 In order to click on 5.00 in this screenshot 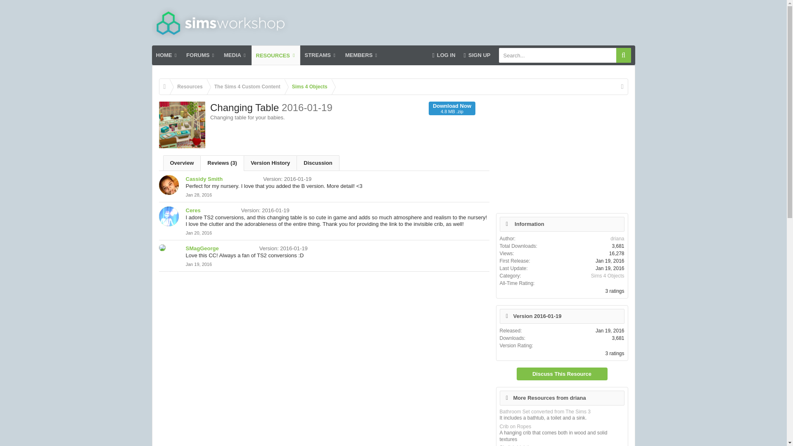, I will do `click(240, 248)`.